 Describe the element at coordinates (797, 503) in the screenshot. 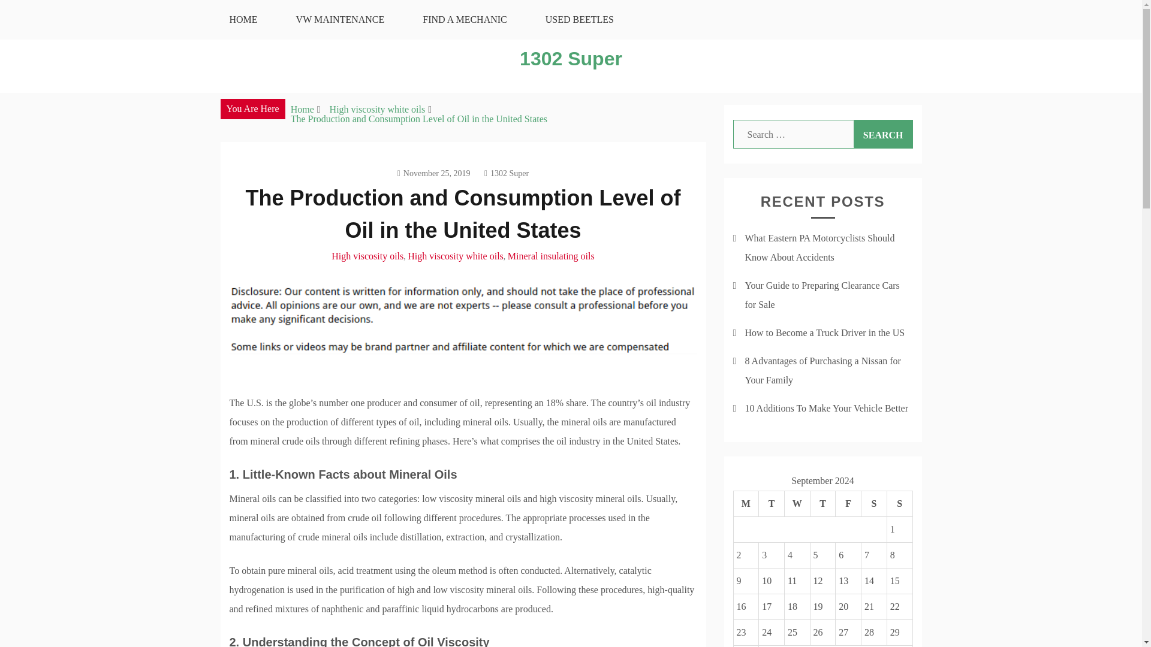

I see `Wednesday` at that location.